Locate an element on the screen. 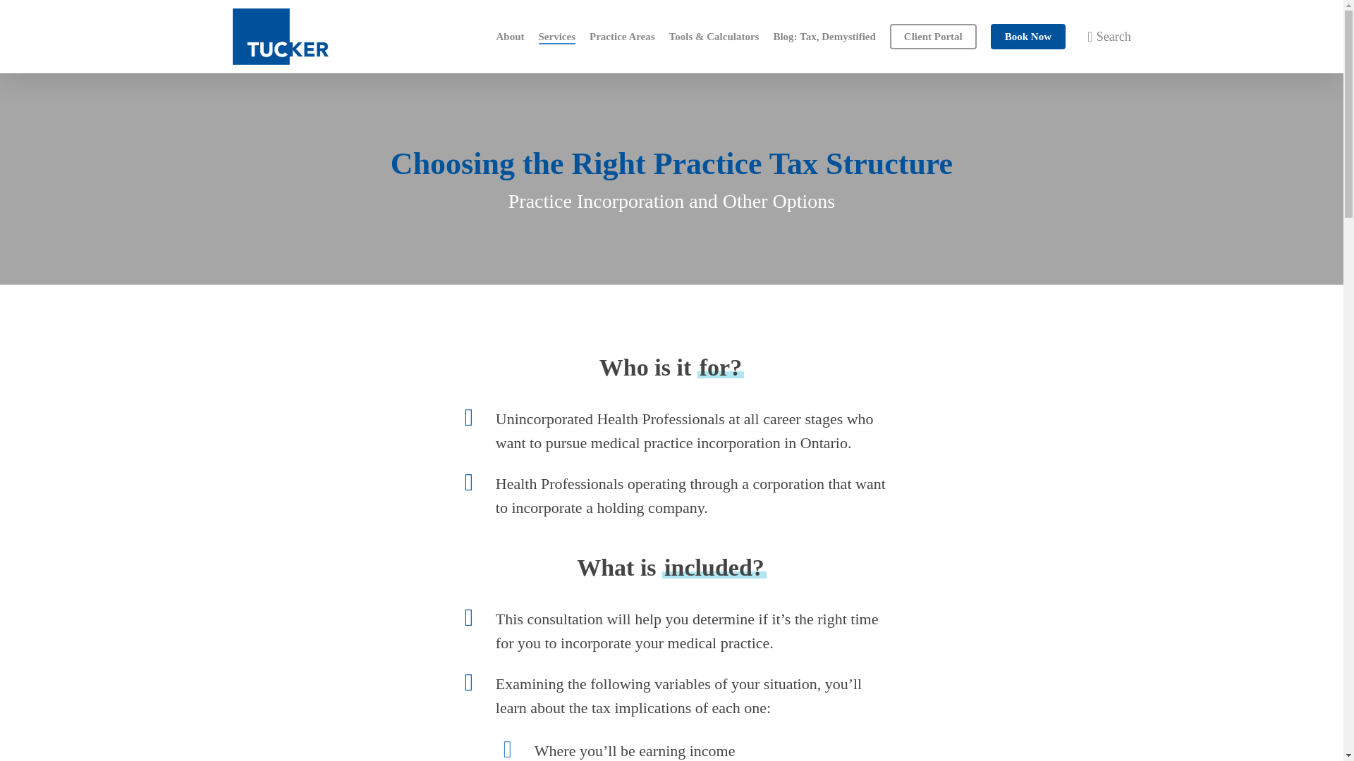 This screenshot has width=1354, height=761. Book Now is located at coordinates (1028, 37).